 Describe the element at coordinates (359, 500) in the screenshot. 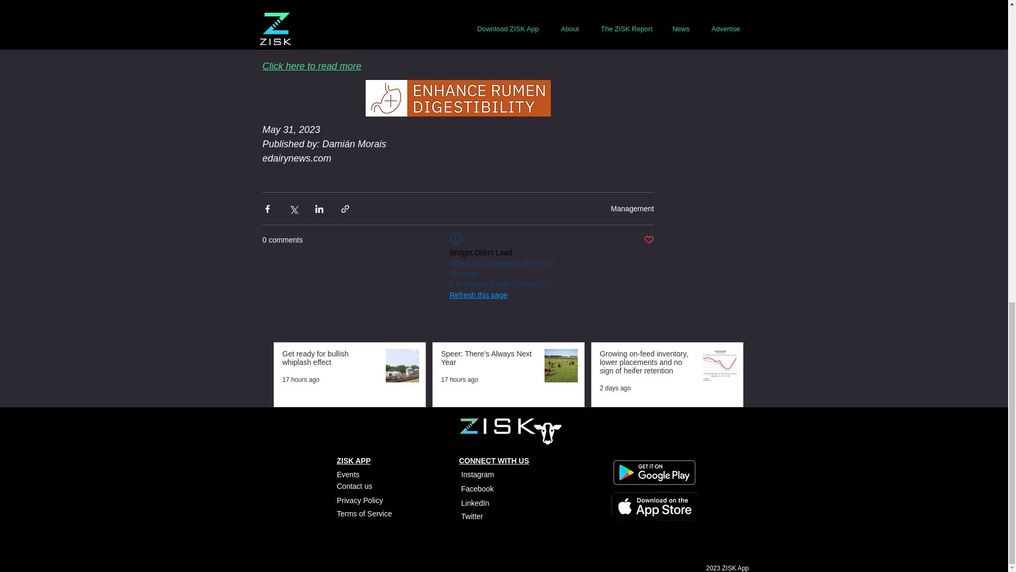

I see `Privacy Policy` at that location.